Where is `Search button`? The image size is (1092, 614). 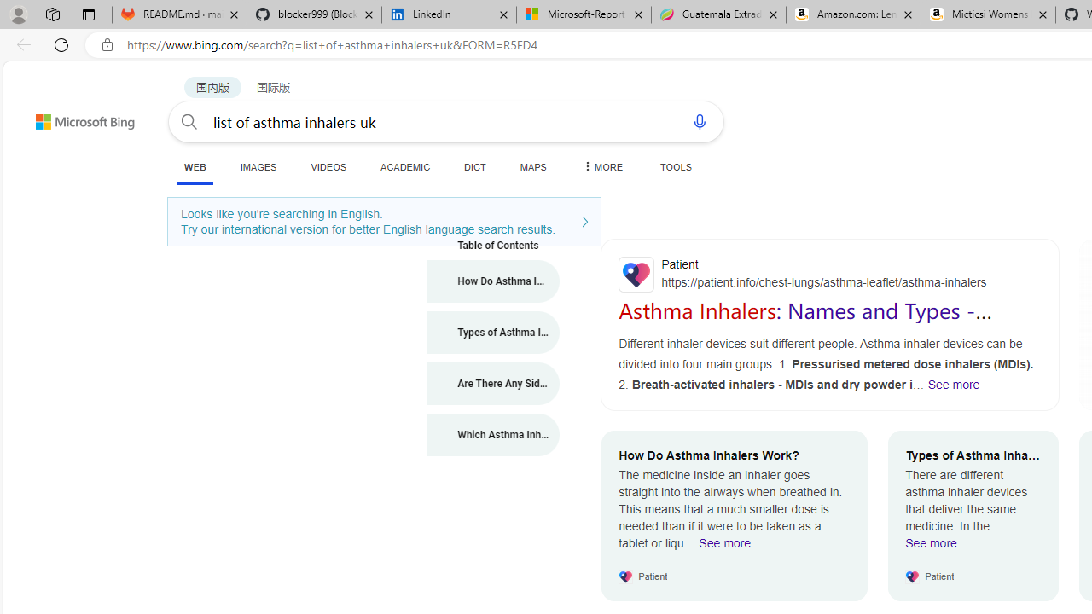 Search button is located at coordinates (189, 121).